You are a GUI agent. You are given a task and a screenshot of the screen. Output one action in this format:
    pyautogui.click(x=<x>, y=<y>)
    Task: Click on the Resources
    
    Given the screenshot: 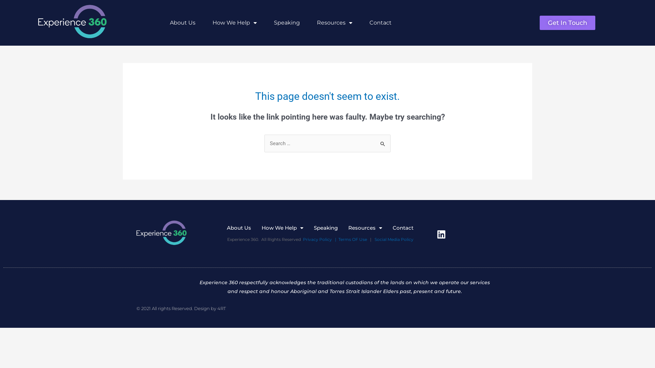 What is the action you would take?
    pyautogui.click(x=365, y=228)
    